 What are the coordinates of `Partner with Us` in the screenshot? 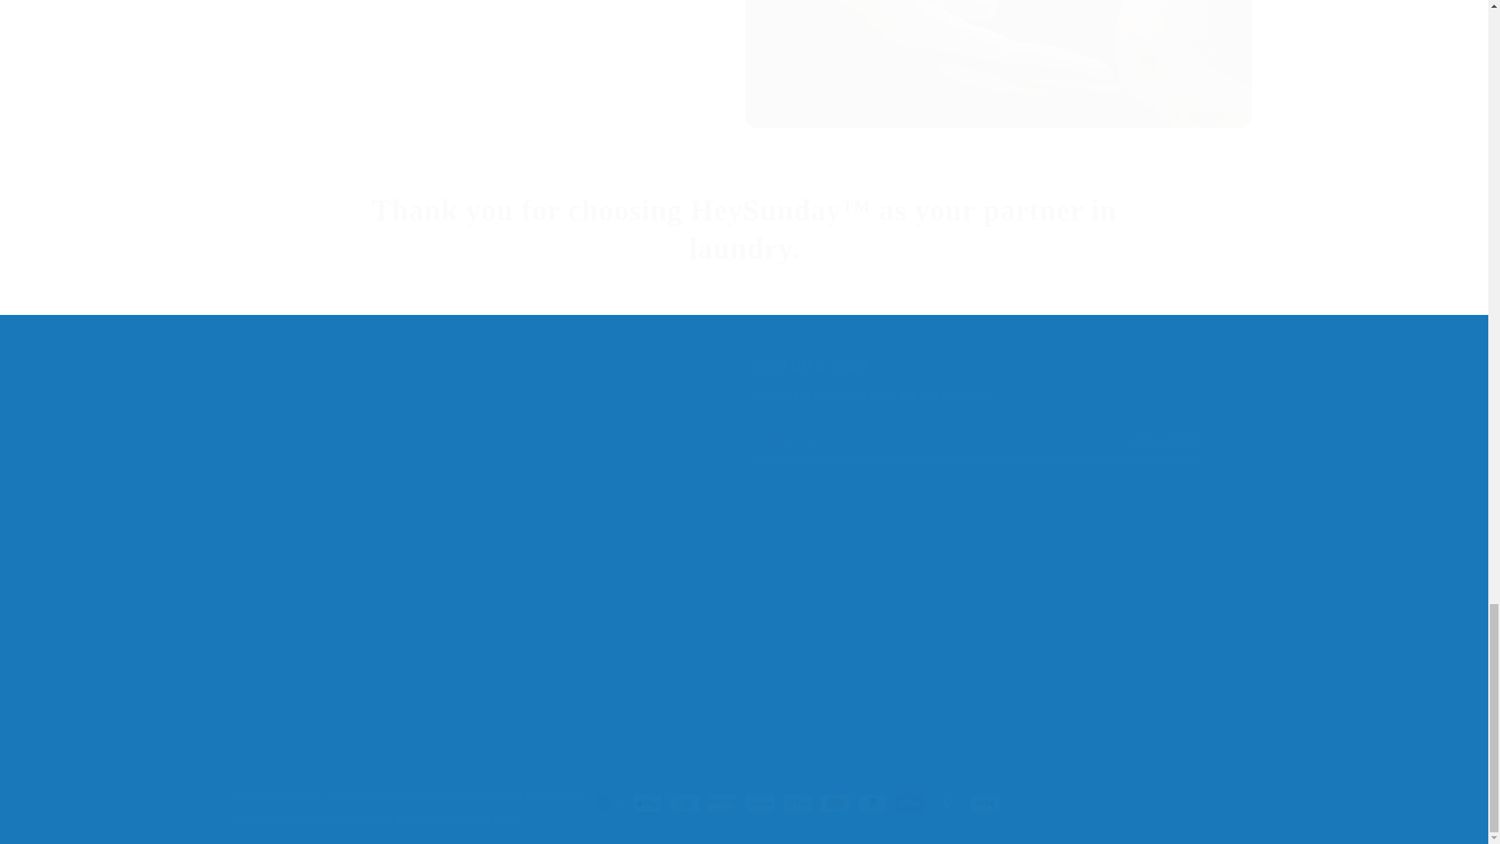 It's located at (277, 494).